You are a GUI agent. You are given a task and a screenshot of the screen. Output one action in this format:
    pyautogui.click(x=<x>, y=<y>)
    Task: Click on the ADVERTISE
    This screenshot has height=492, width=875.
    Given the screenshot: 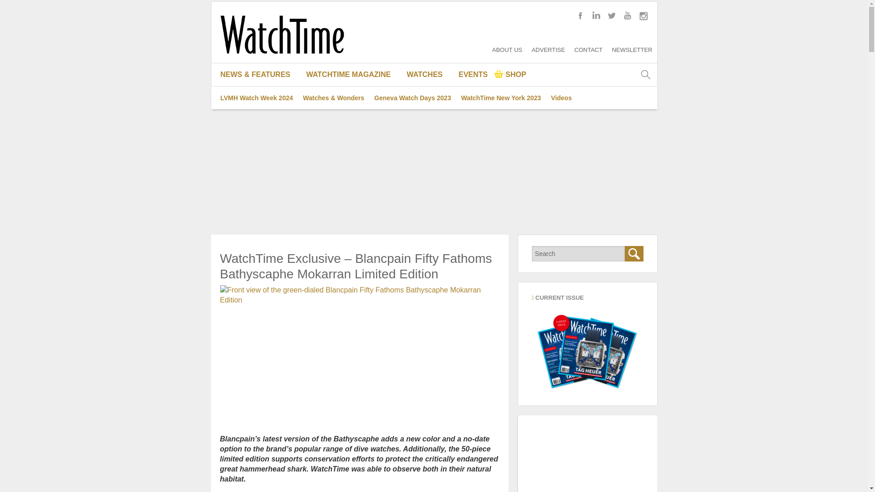 What is the action you would take?
    pyautogui.click(x=548, y=49)
    